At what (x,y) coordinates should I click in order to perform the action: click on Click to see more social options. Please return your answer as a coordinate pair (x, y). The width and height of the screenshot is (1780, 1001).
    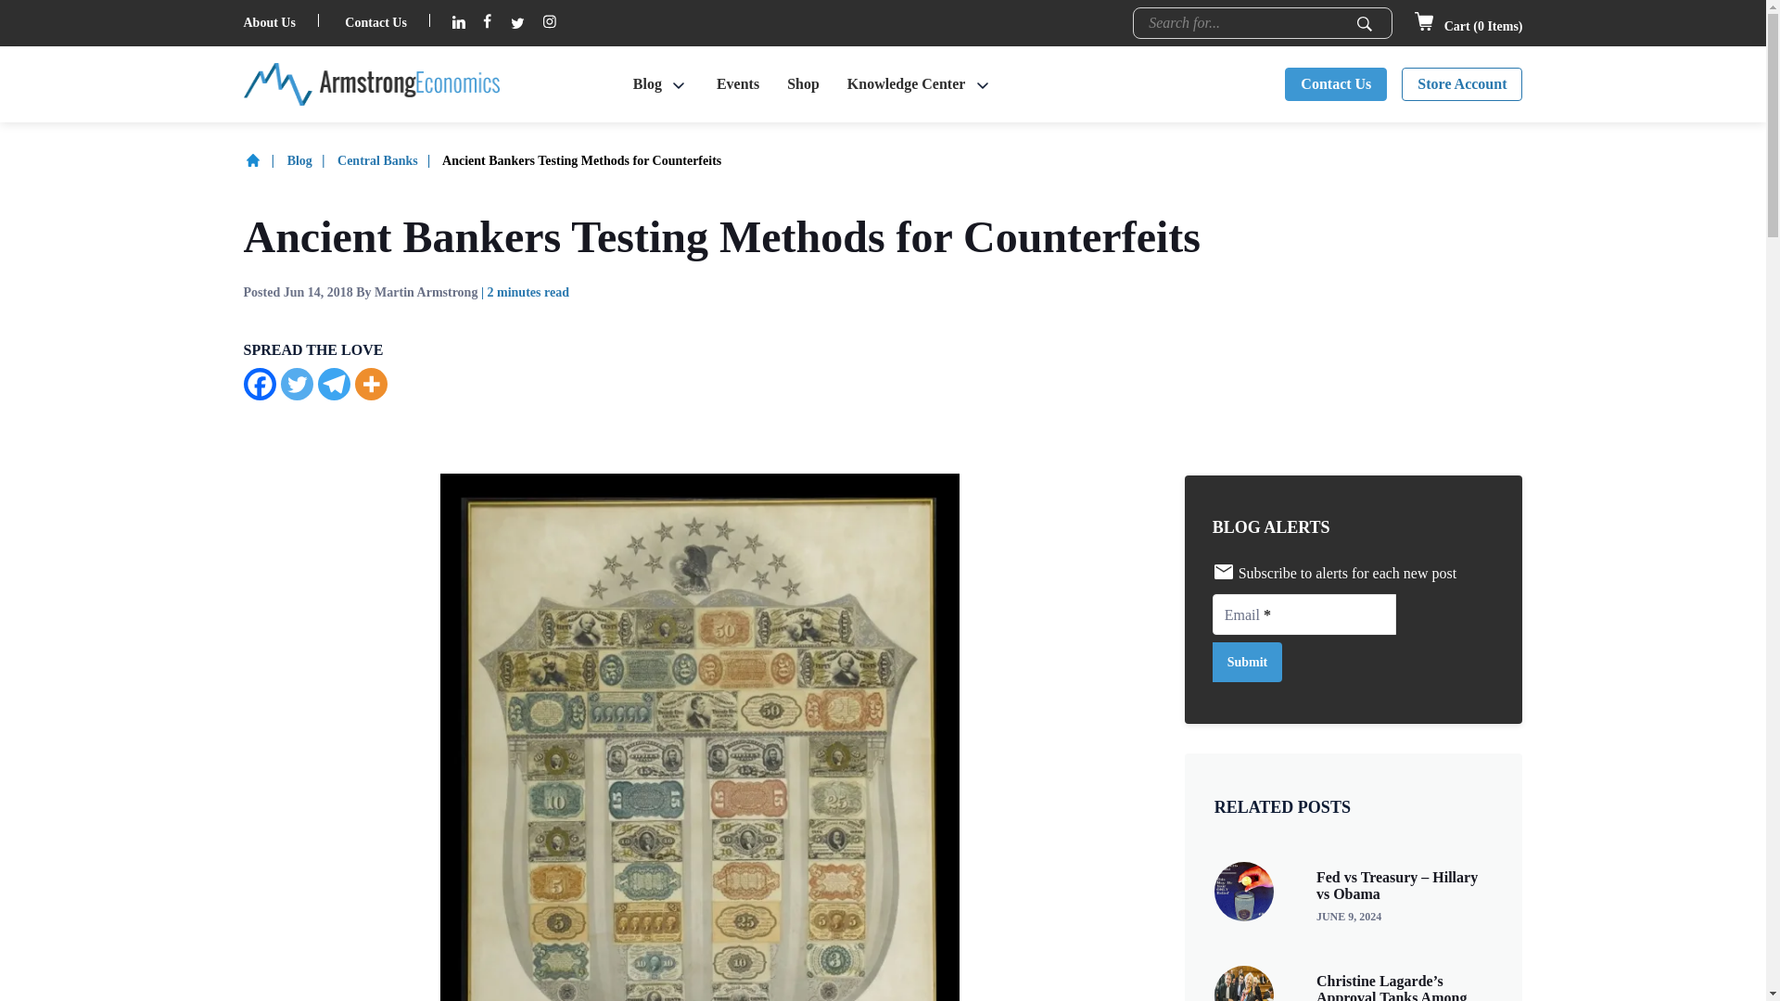
    Looking at the image, I should click on (370, 384).